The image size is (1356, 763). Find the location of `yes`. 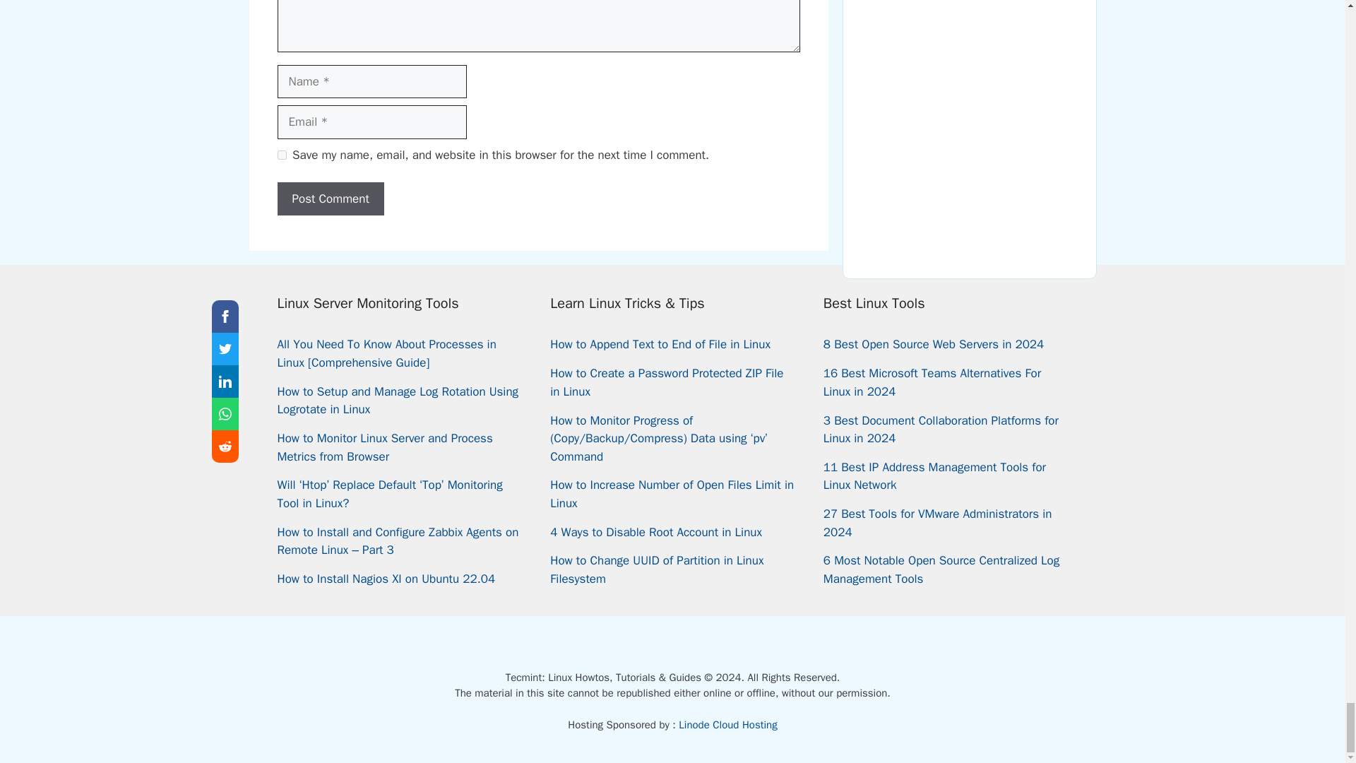

yes is located at coordinates (281, 154).